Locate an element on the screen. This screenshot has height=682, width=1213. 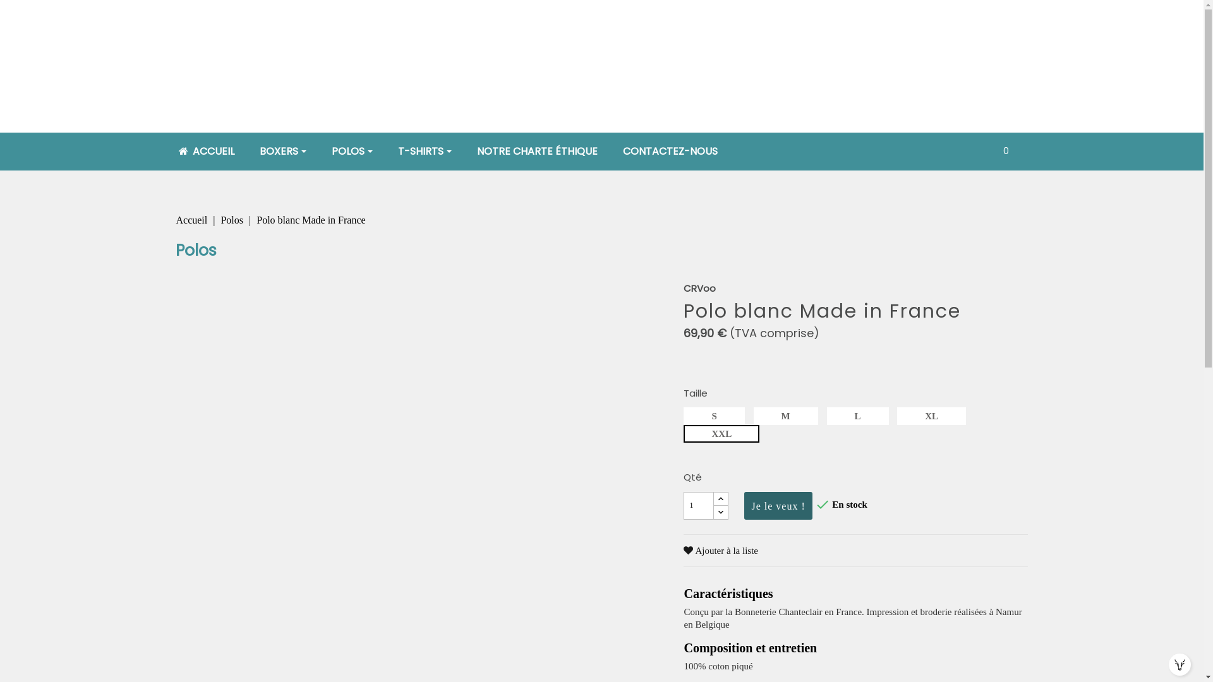
ACCUEIL is located at coordinates (206, 152).